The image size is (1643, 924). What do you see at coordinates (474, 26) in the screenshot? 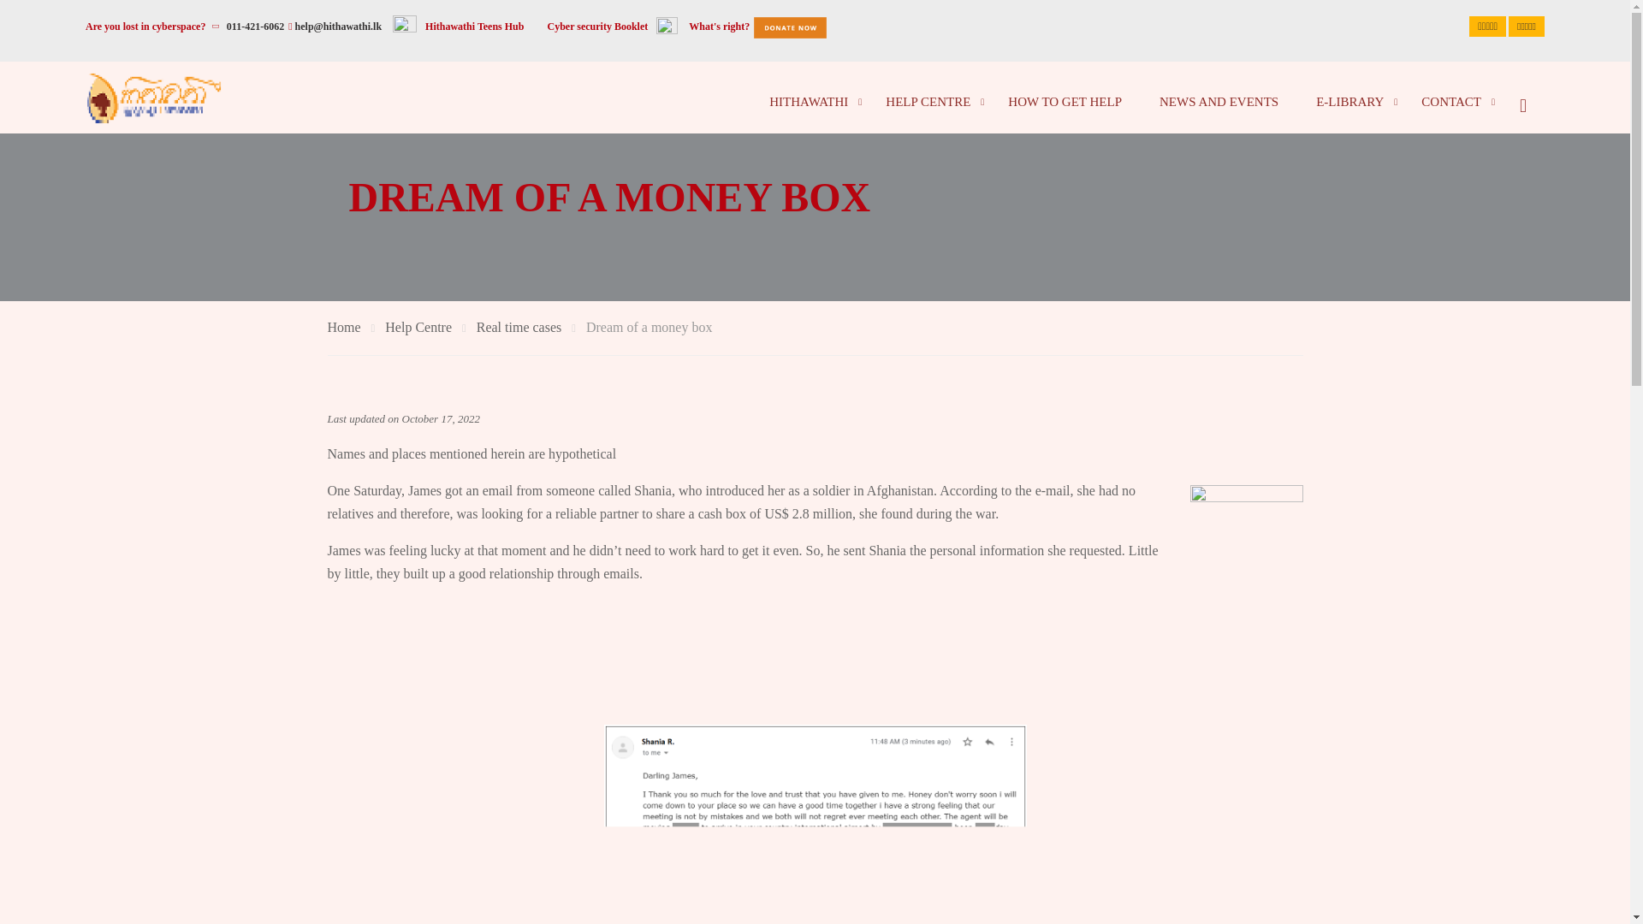
I see `Hithawathi Teens Hub` at bounding box center [474, 26].